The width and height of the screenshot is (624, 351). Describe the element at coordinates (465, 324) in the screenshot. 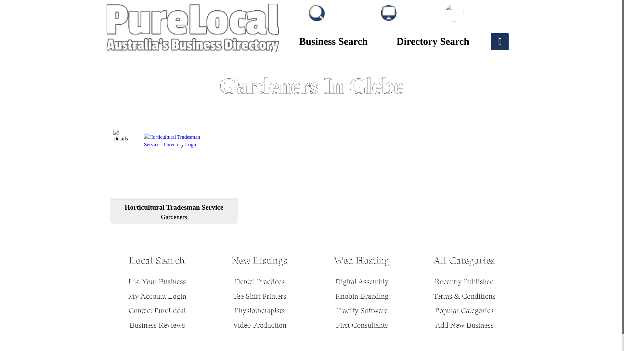

I see `Add New Business` at that location.